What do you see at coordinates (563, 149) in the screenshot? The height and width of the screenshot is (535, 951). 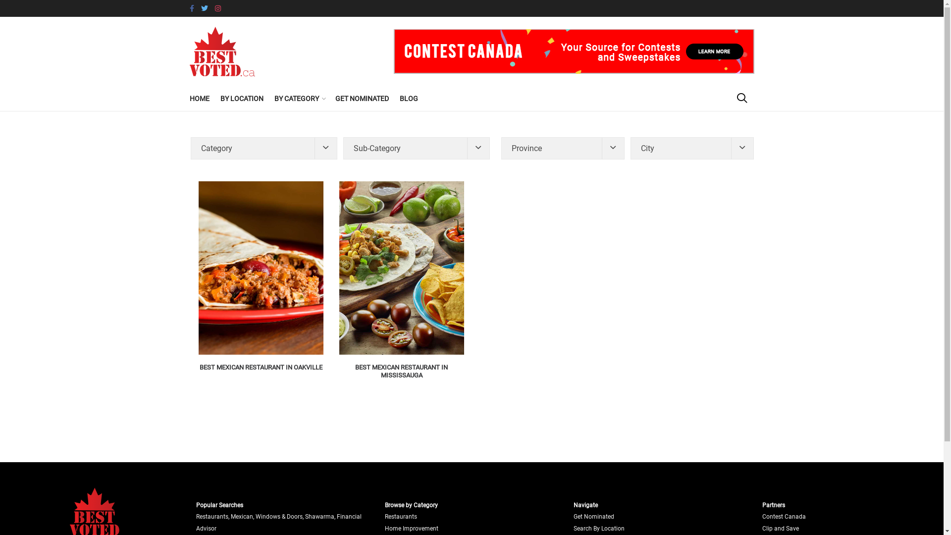 I see `Element resize sensor` at bounding box center [563, 149].